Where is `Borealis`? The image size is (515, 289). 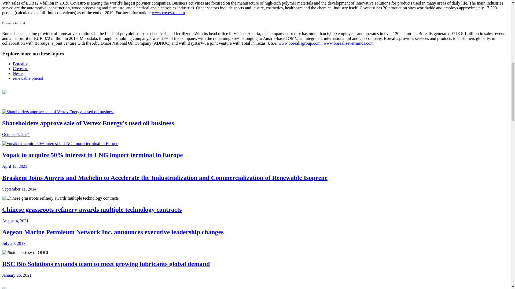 Borealis is located at coordinates (20, 64).